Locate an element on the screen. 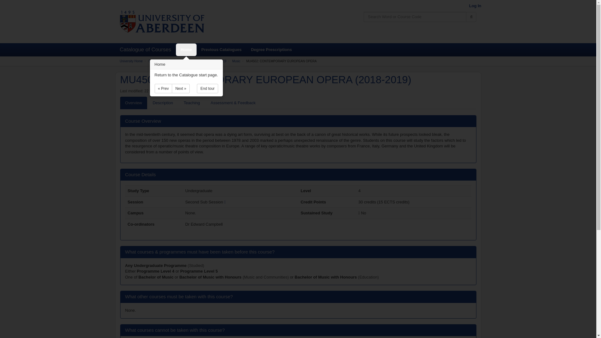 Image resolution: width=601 pixels, height=338 pixels. UG is located at coordinates (156, 265).